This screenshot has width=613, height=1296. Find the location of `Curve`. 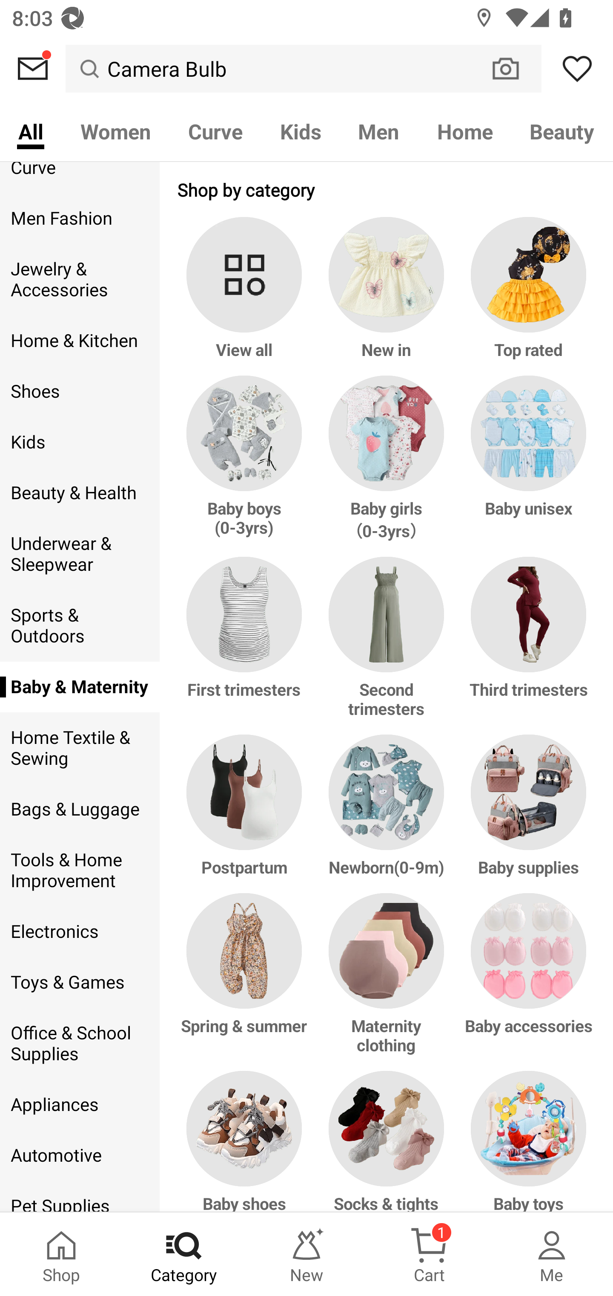

Curve is located at coordinates (215, 130).